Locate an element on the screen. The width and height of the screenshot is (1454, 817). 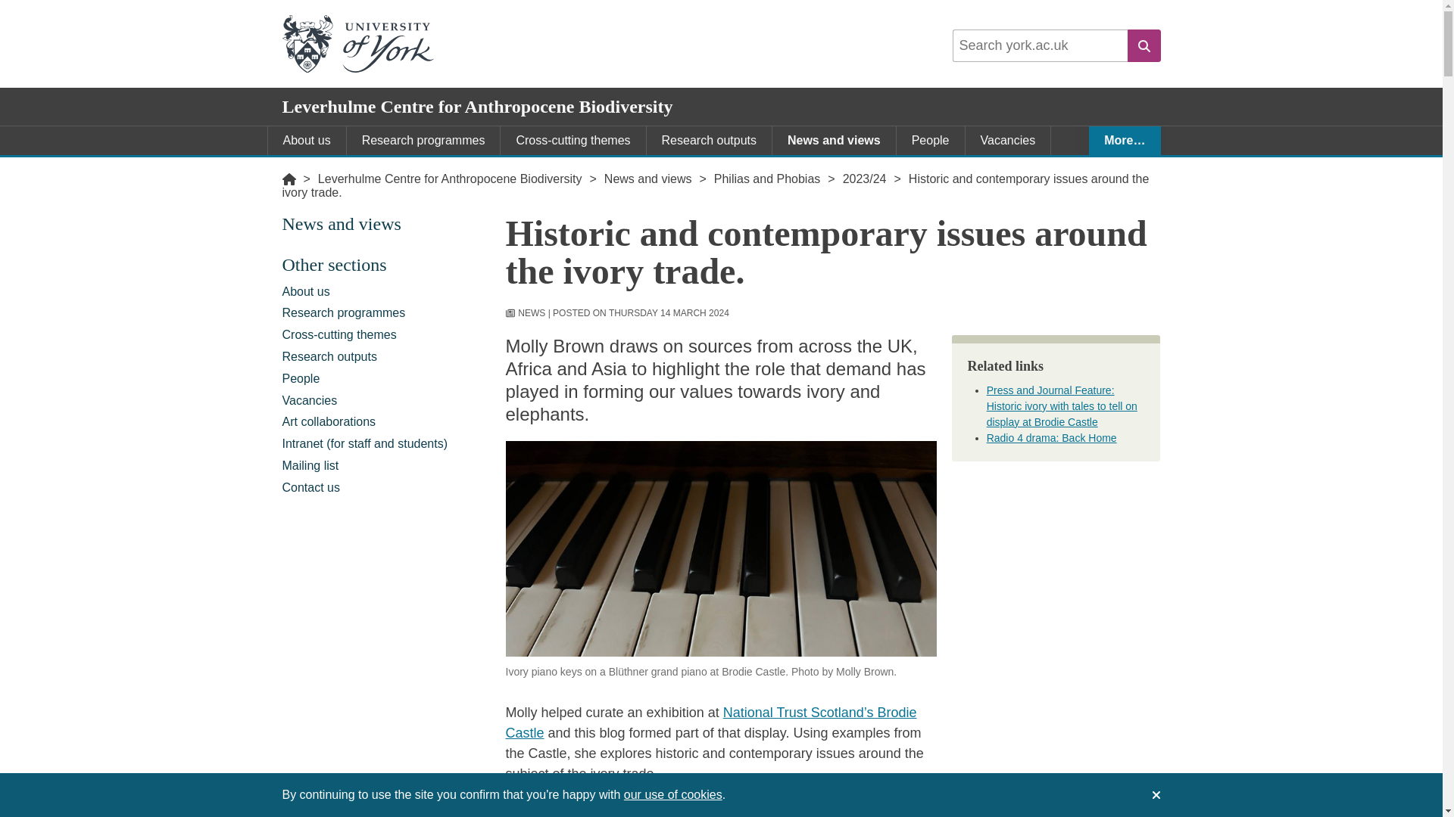
Art collaborations is located at coordinates (386, 422).